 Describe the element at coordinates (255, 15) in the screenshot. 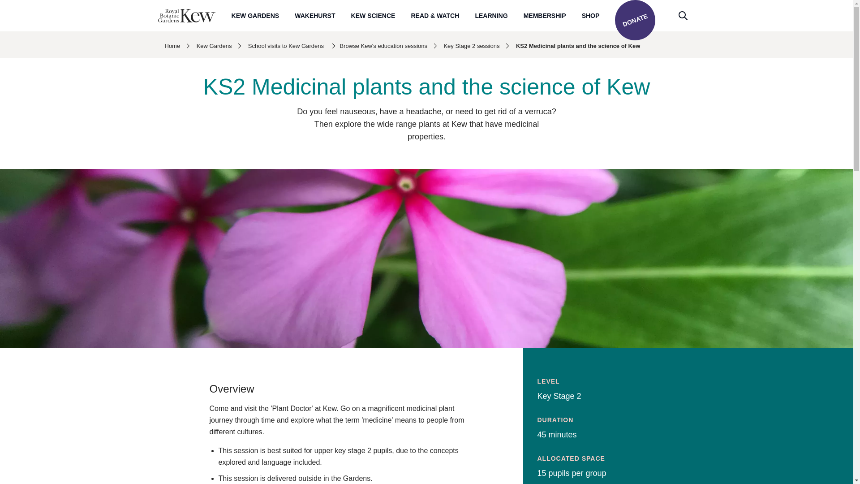

I see `Kew Gardens` at that location.